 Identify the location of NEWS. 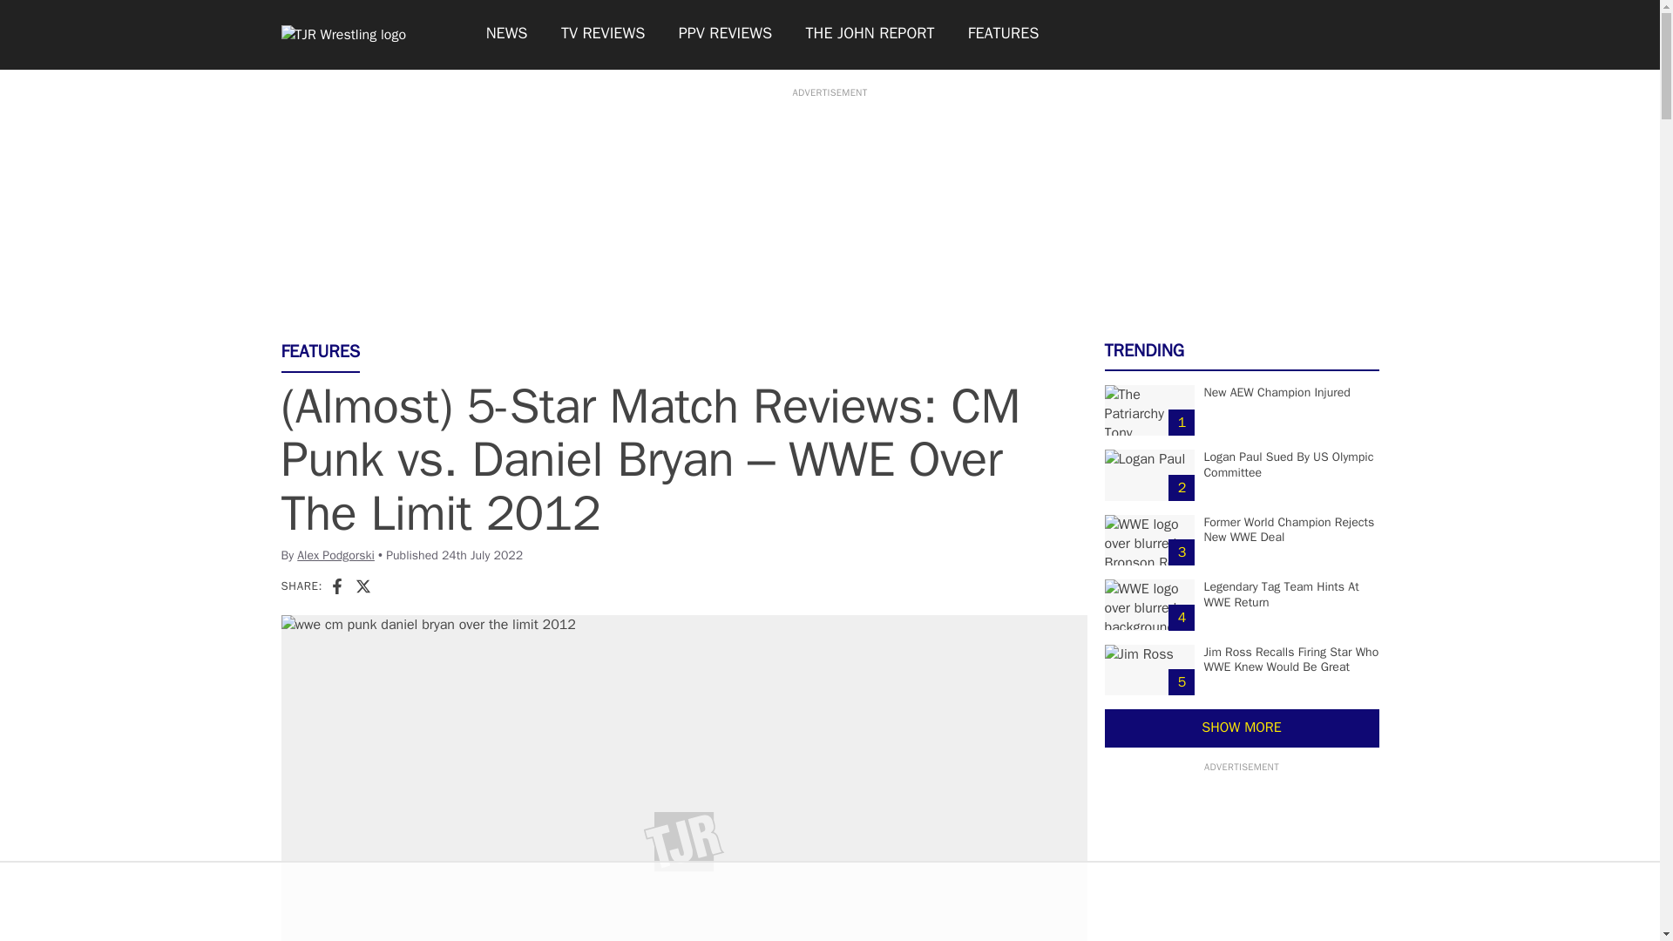
(505, 35).